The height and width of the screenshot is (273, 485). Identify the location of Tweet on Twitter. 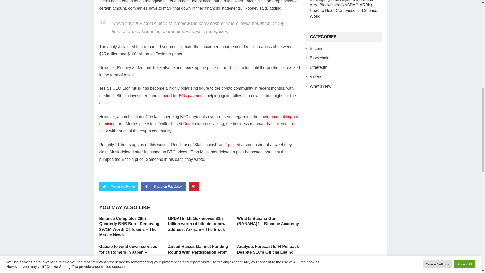
(118, 187).